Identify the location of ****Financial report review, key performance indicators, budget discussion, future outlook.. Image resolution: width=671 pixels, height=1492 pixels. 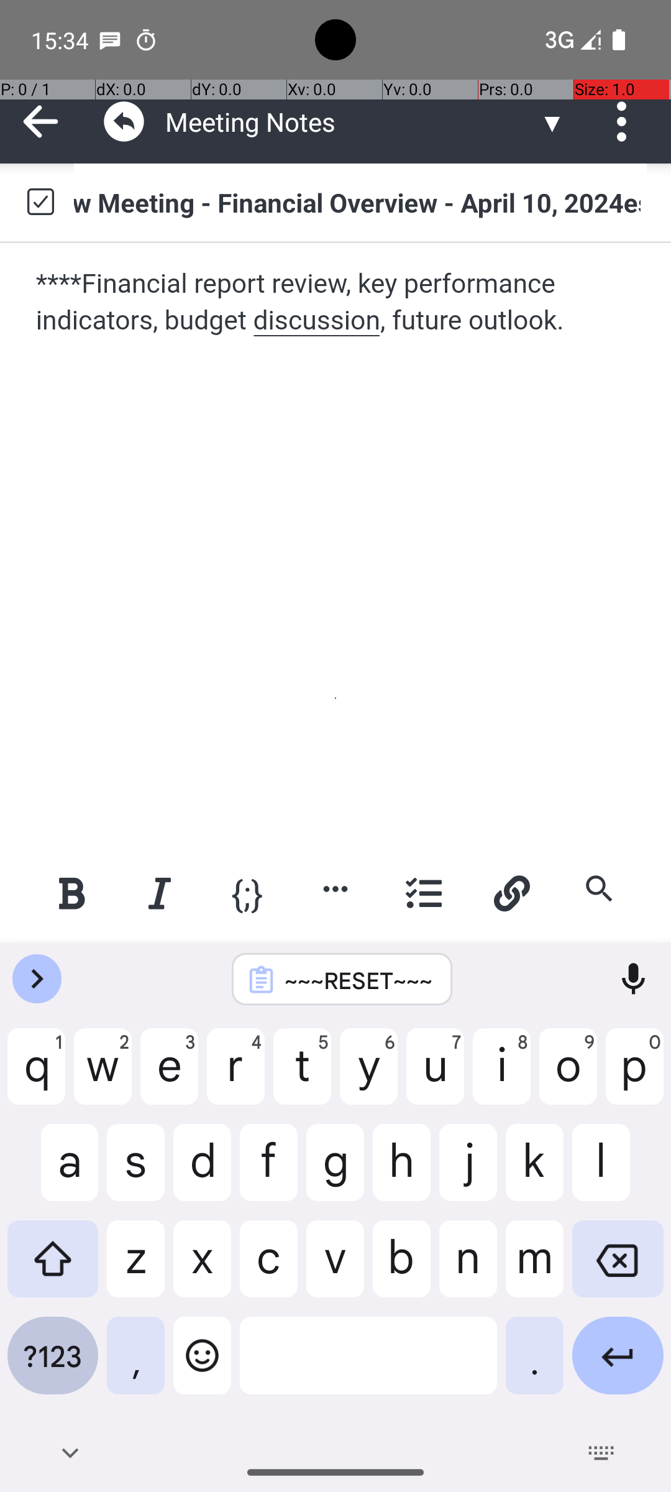
(337, 302).